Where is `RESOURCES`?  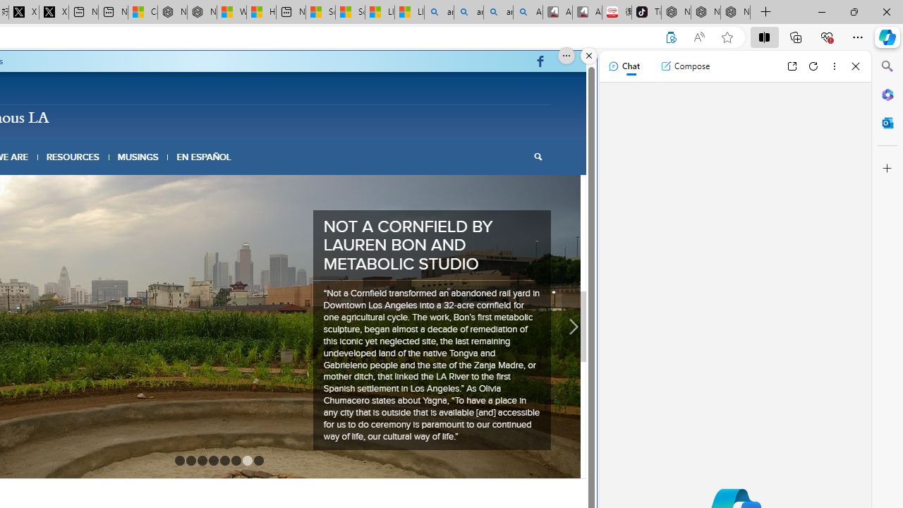
RESOURCES is located at coordinates (72, 157).